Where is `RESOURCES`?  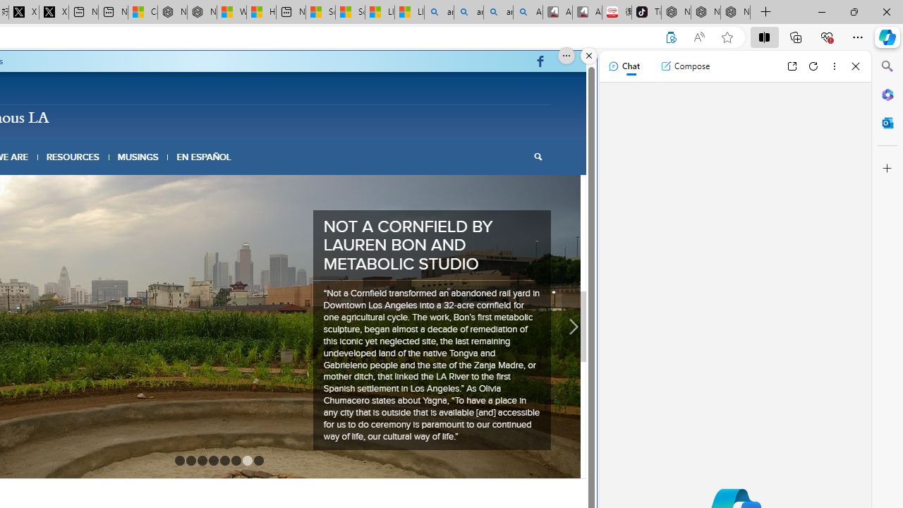
RESOURCES is located at coordinates (72, 157).